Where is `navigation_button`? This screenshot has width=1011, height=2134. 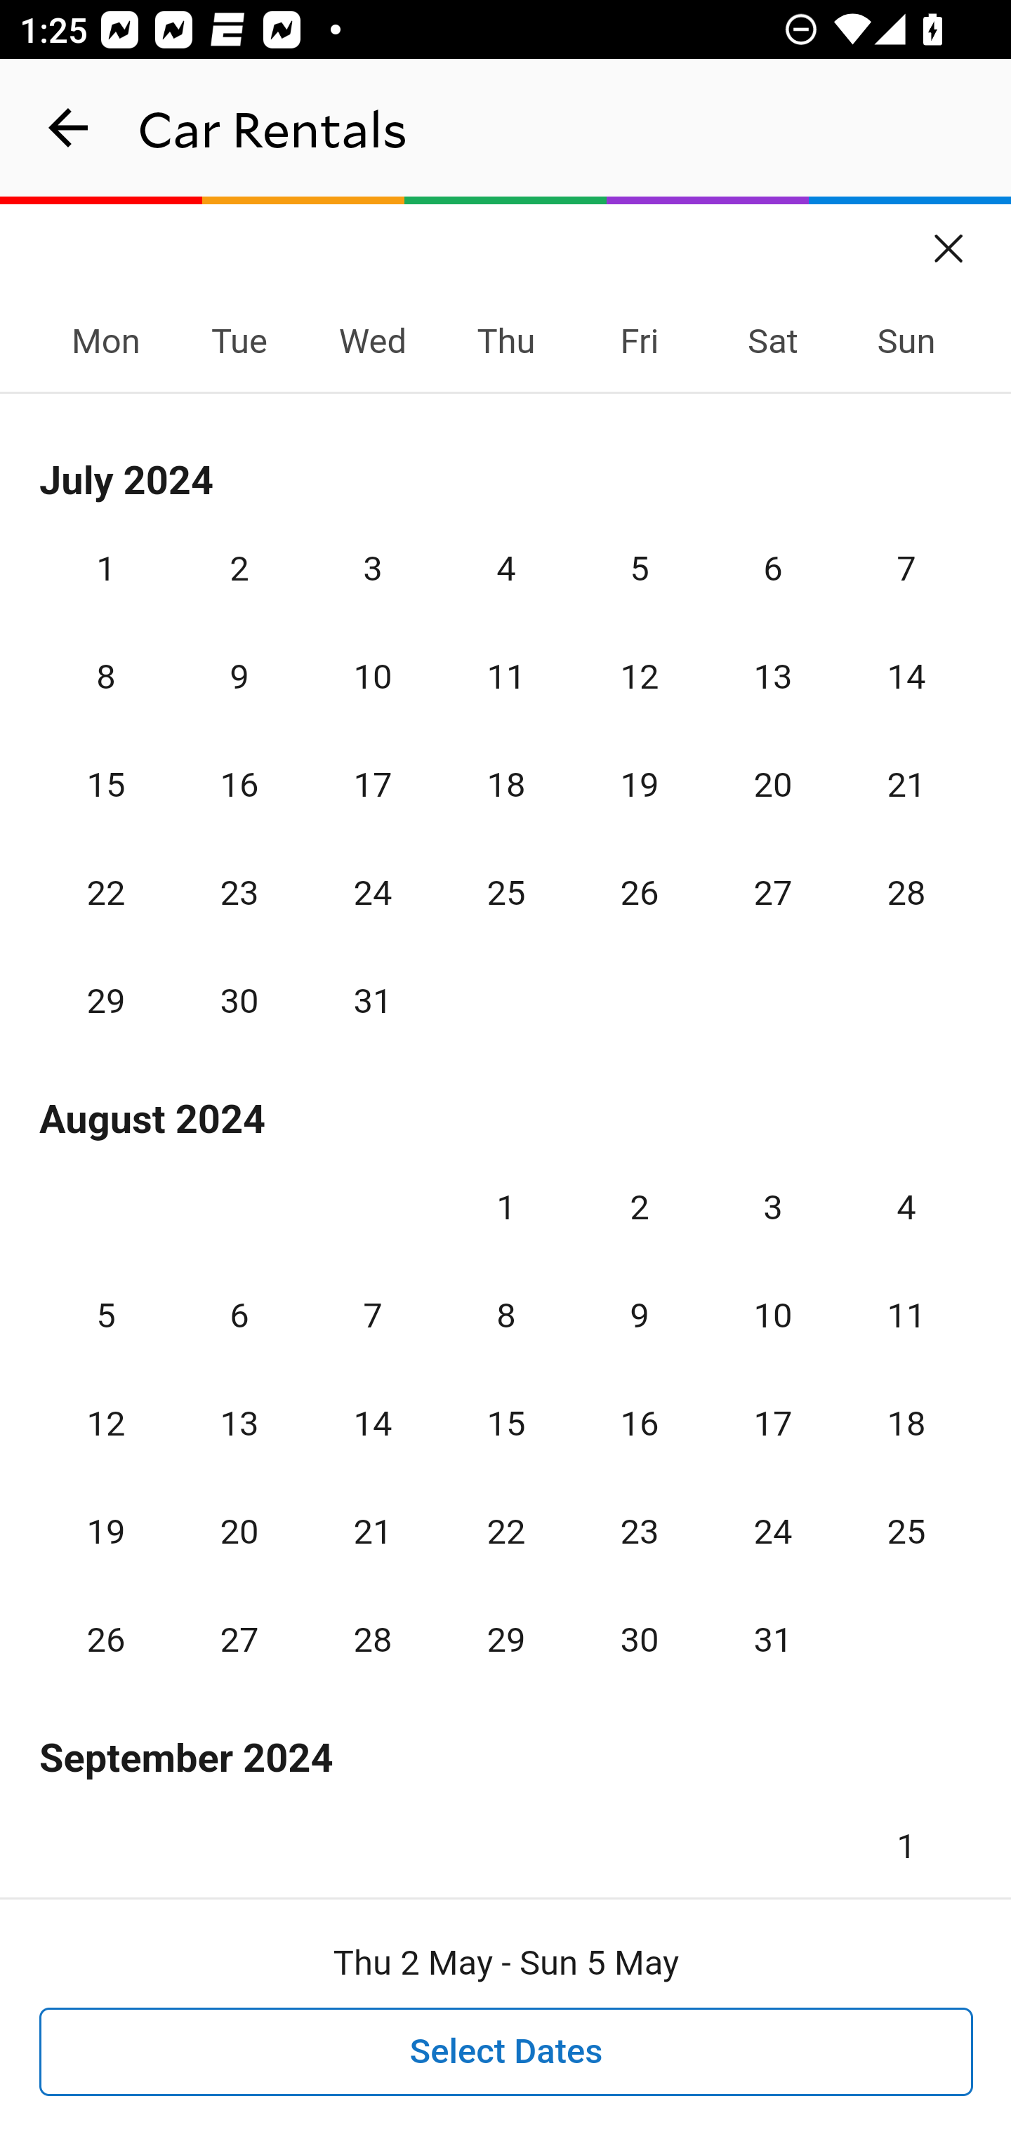 navigation_button is located at coordinates (69, 128).